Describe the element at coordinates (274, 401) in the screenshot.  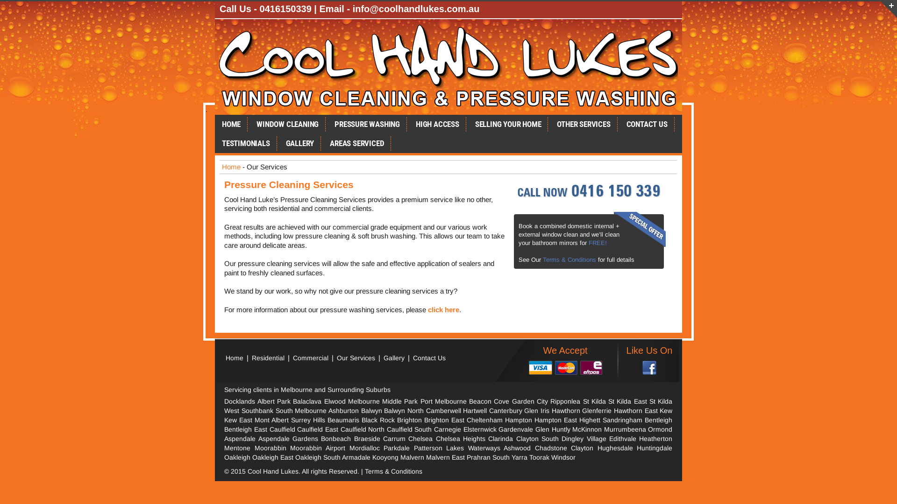
I see `Albert Park` at that location.